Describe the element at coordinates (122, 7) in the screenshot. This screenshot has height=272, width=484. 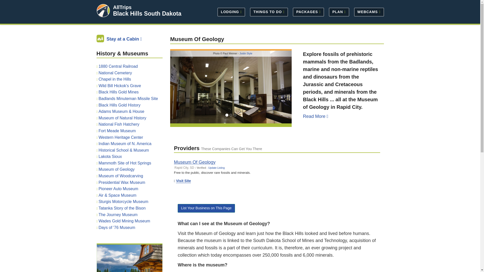
I see `AllTrips` at that location.